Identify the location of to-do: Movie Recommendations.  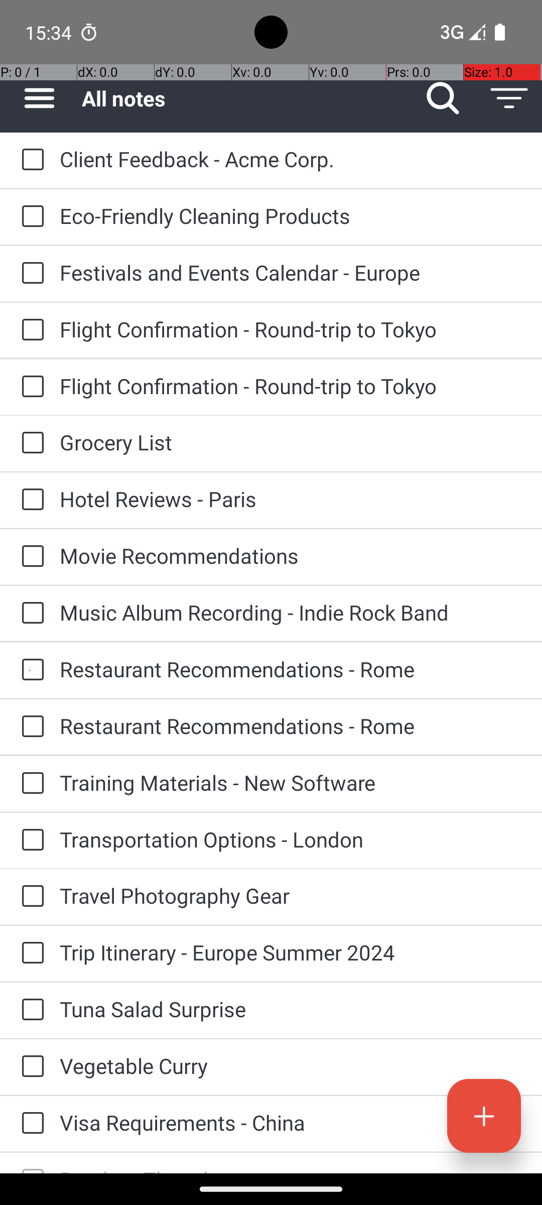
(30, 557).